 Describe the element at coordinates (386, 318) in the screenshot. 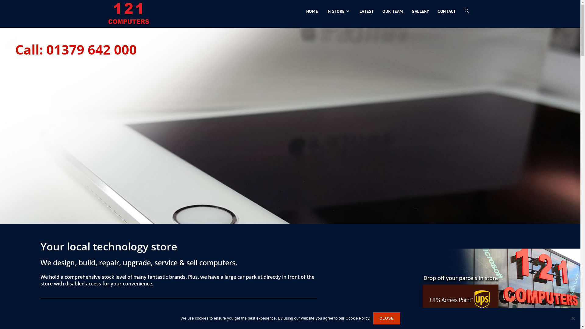

I see `CLOSE` at that location.